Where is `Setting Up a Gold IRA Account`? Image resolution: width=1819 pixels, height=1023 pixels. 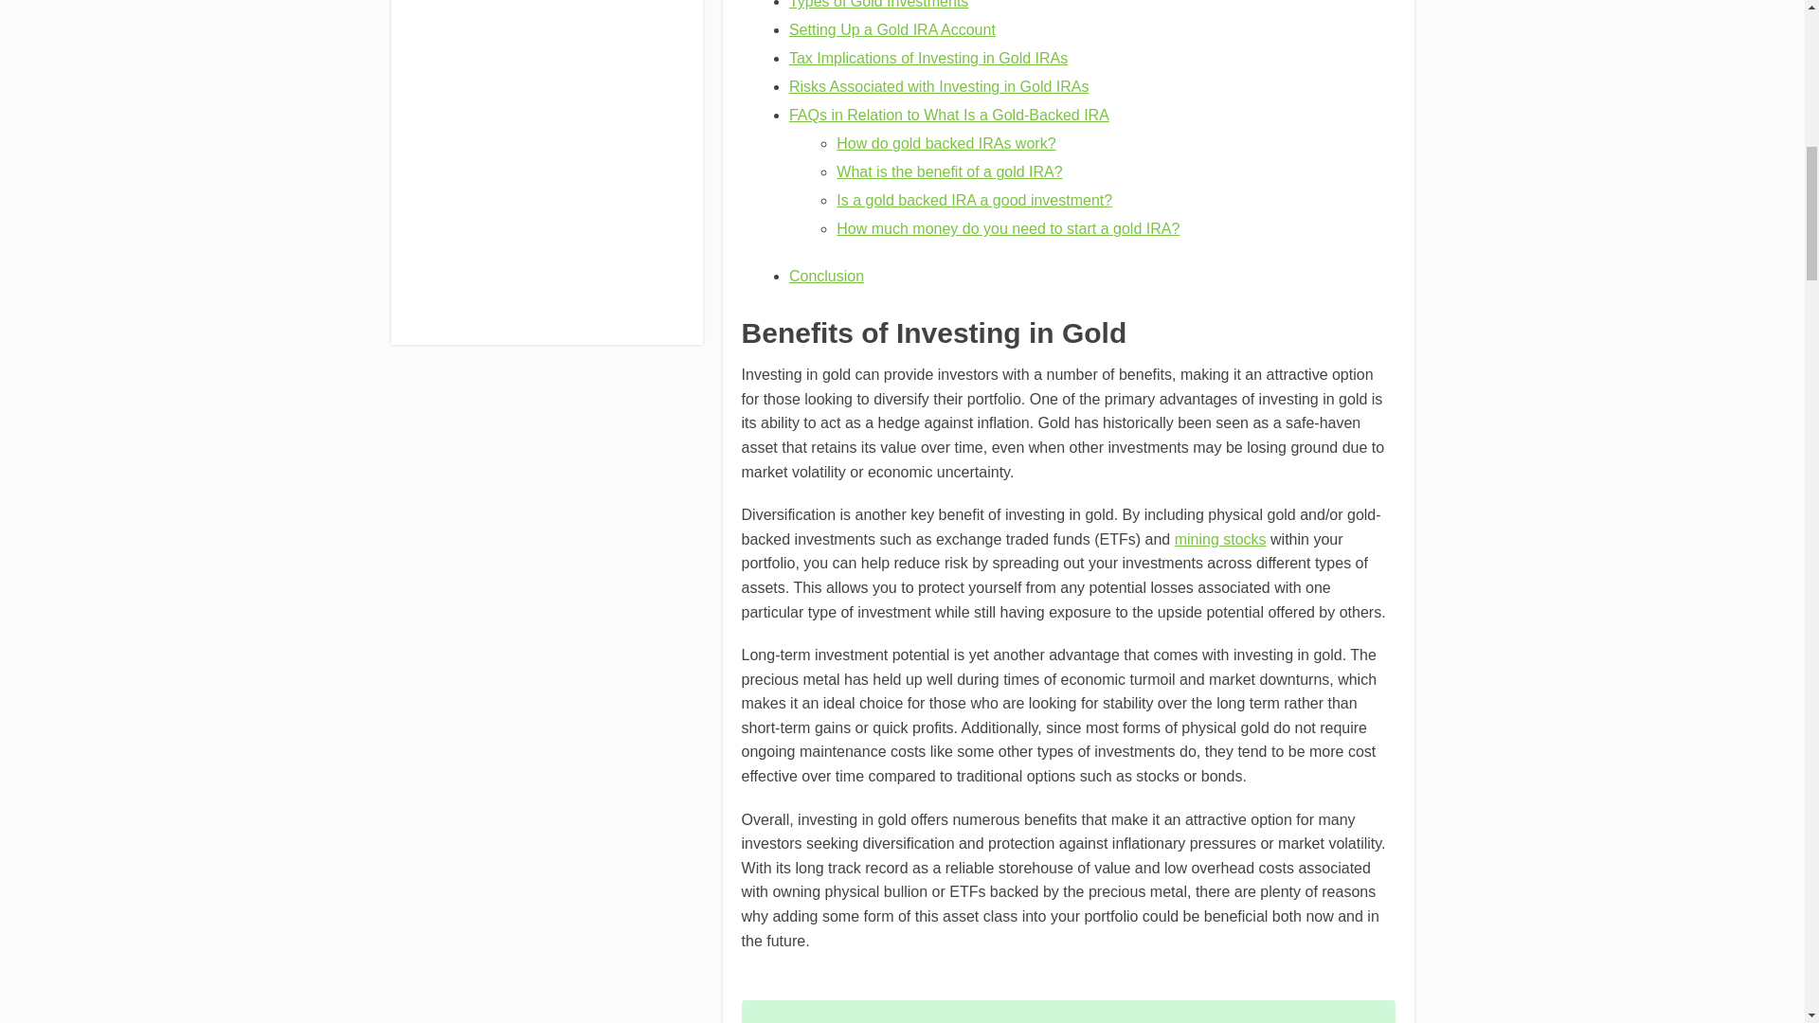
Setting Up a Gold IRA Account is located at coordinates (892, 28).